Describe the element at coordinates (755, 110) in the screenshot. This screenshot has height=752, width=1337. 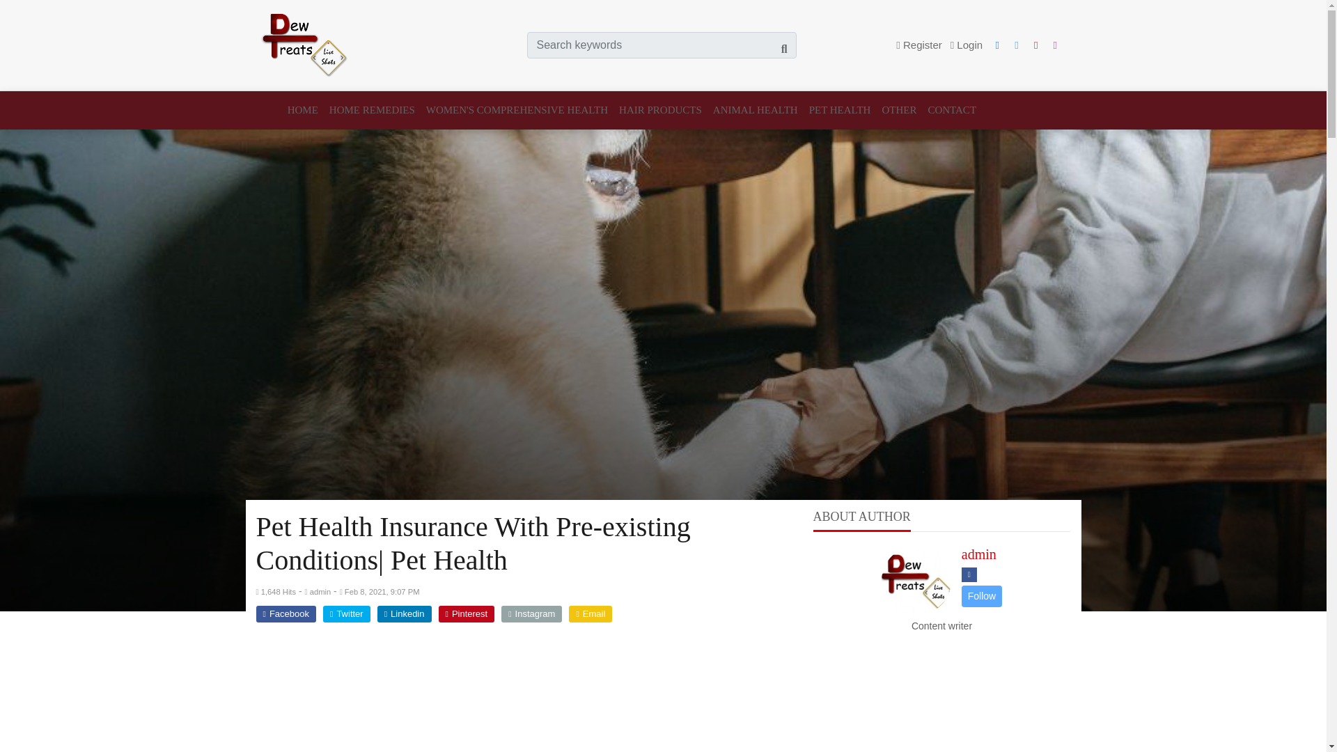
I see `ANIMAL HEALTH` at that location.